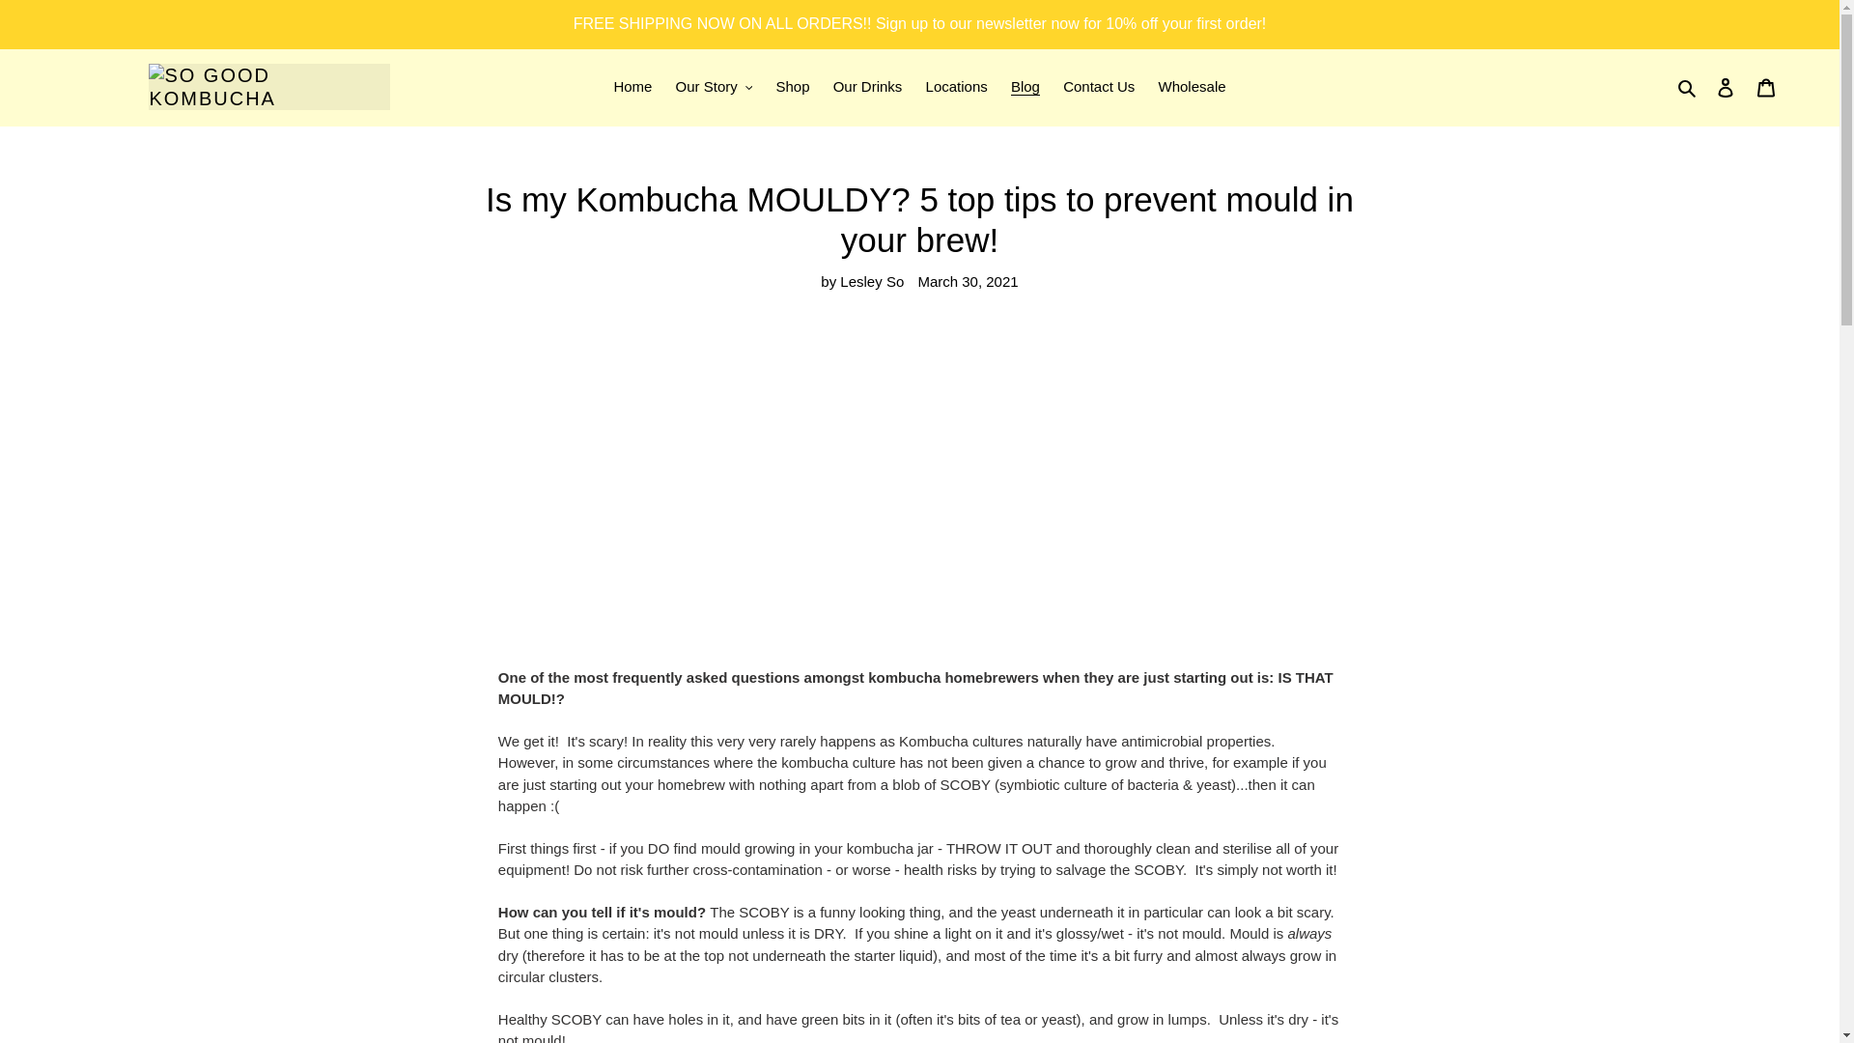 This screenshot has height=1043, width=1854. I want to click on Our Story, so click(714, 87).